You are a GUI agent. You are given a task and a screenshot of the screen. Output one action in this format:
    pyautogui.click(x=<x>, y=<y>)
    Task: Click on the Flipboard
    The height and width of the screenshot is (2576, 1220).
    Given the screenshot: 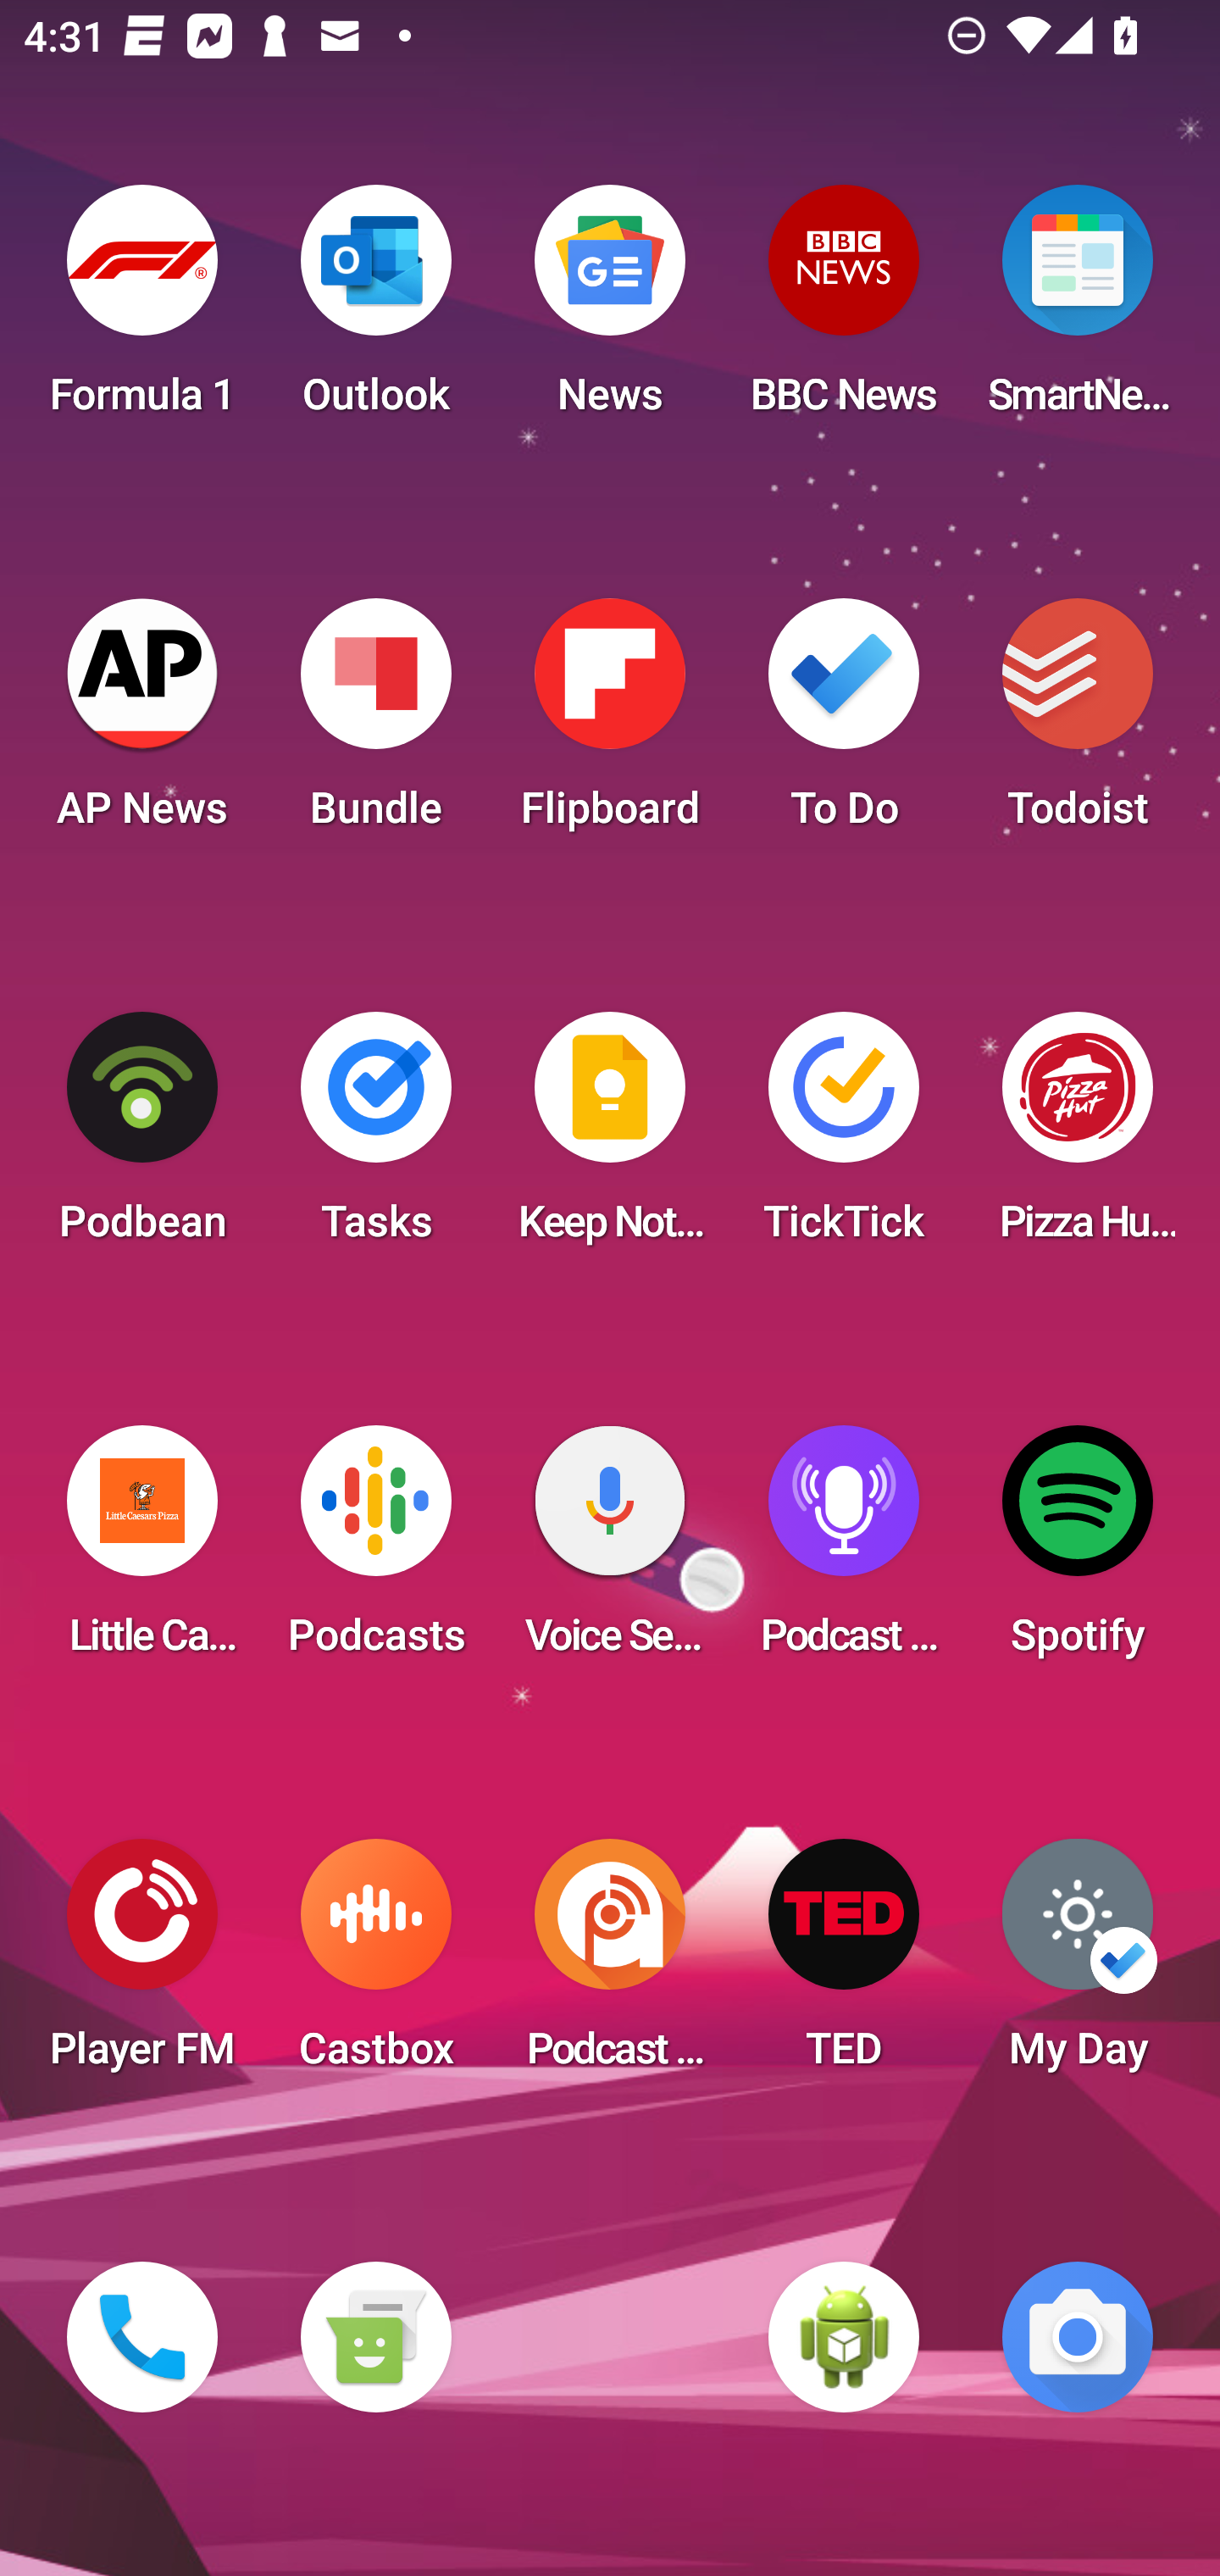 What is the action you would take?
    pyautogui.click(x=610, y=724)
    